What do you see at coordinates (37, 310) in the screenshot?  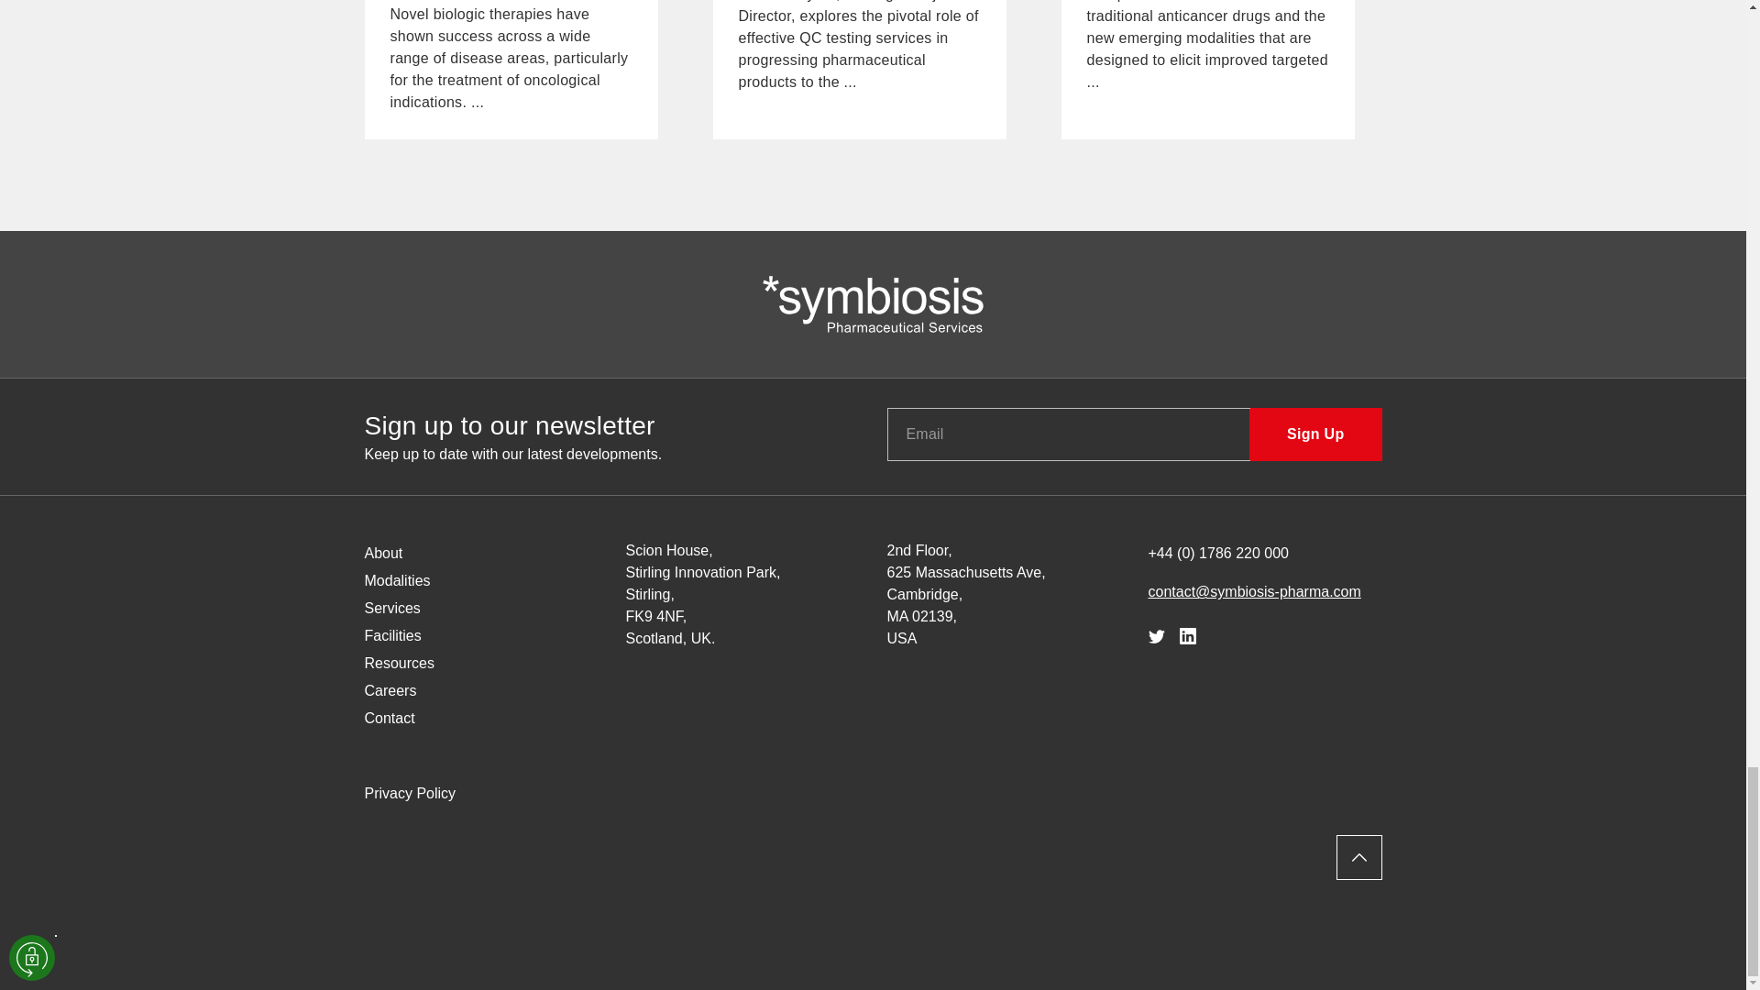 I see `Accept all` at bounding box center [37, 310].